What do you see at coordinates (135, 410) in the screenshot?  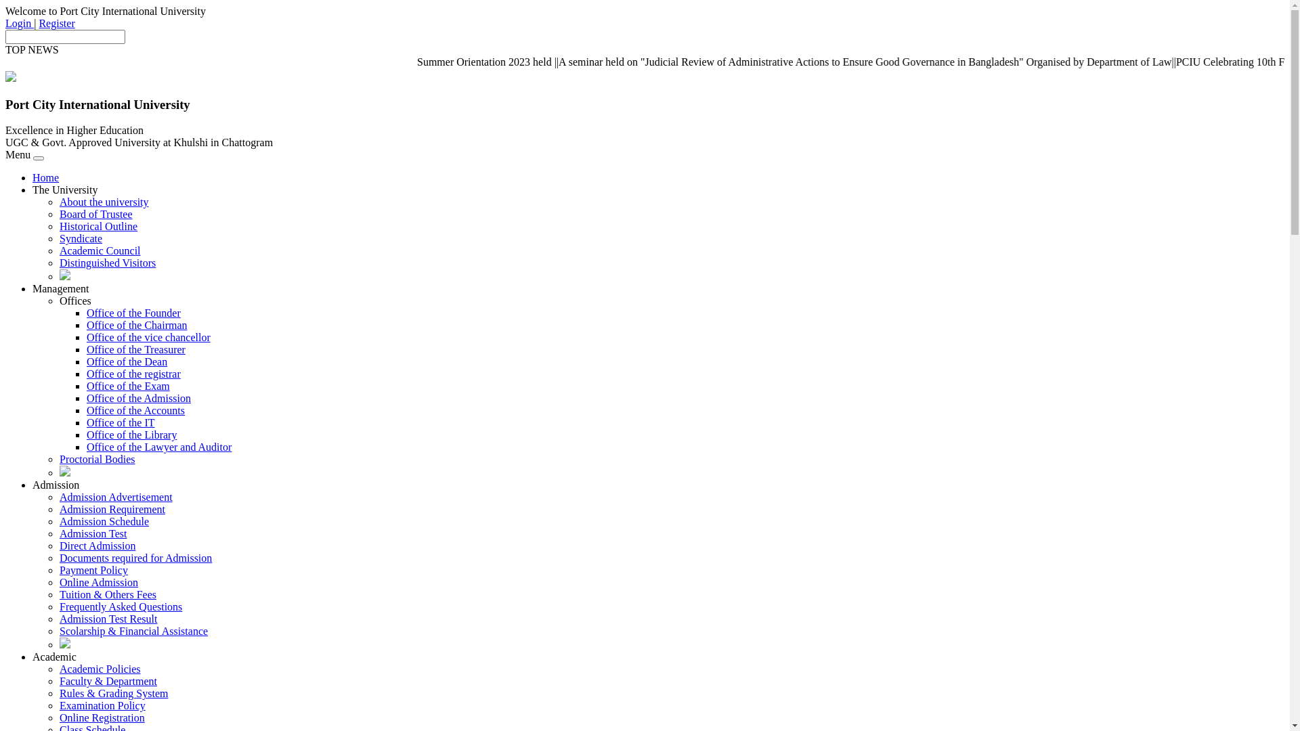 I see `Office of the Accounts` at bounding box center [135, 410].